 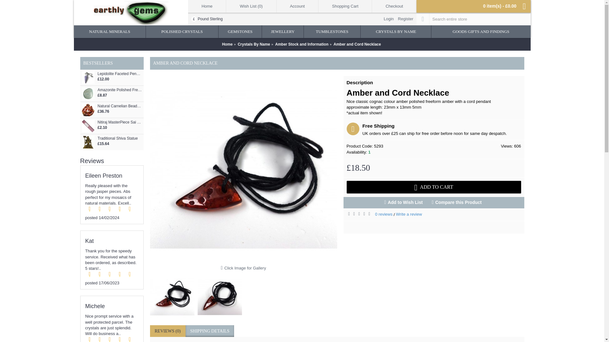 I want to click on Shopping Cart, so click(x=345, y=6).